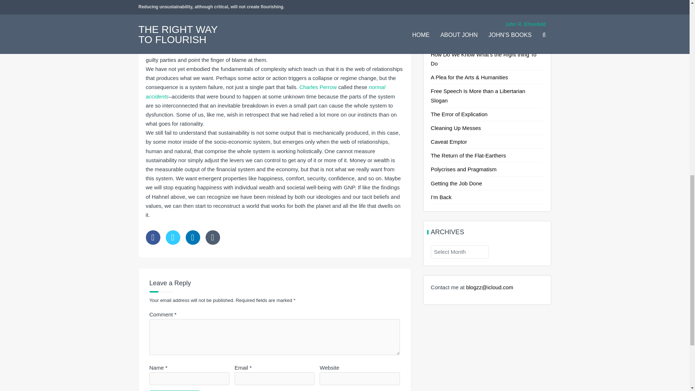  Describe the element at coordinates (265, 92) in the screenshot. I see `normal accidents` at that location.